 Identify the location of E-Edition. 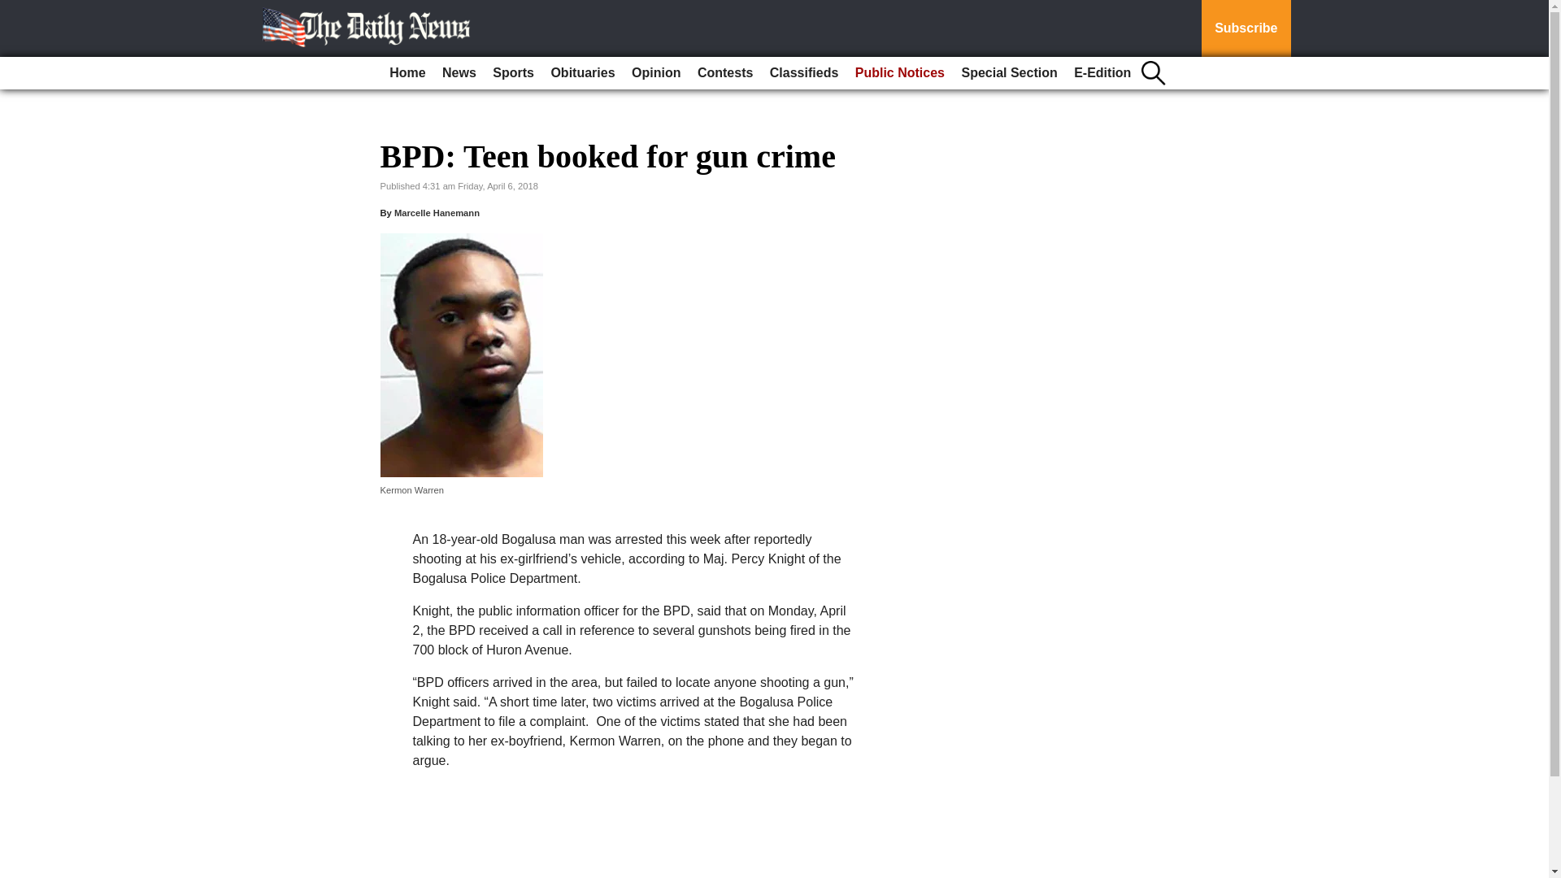
(1102, 73).